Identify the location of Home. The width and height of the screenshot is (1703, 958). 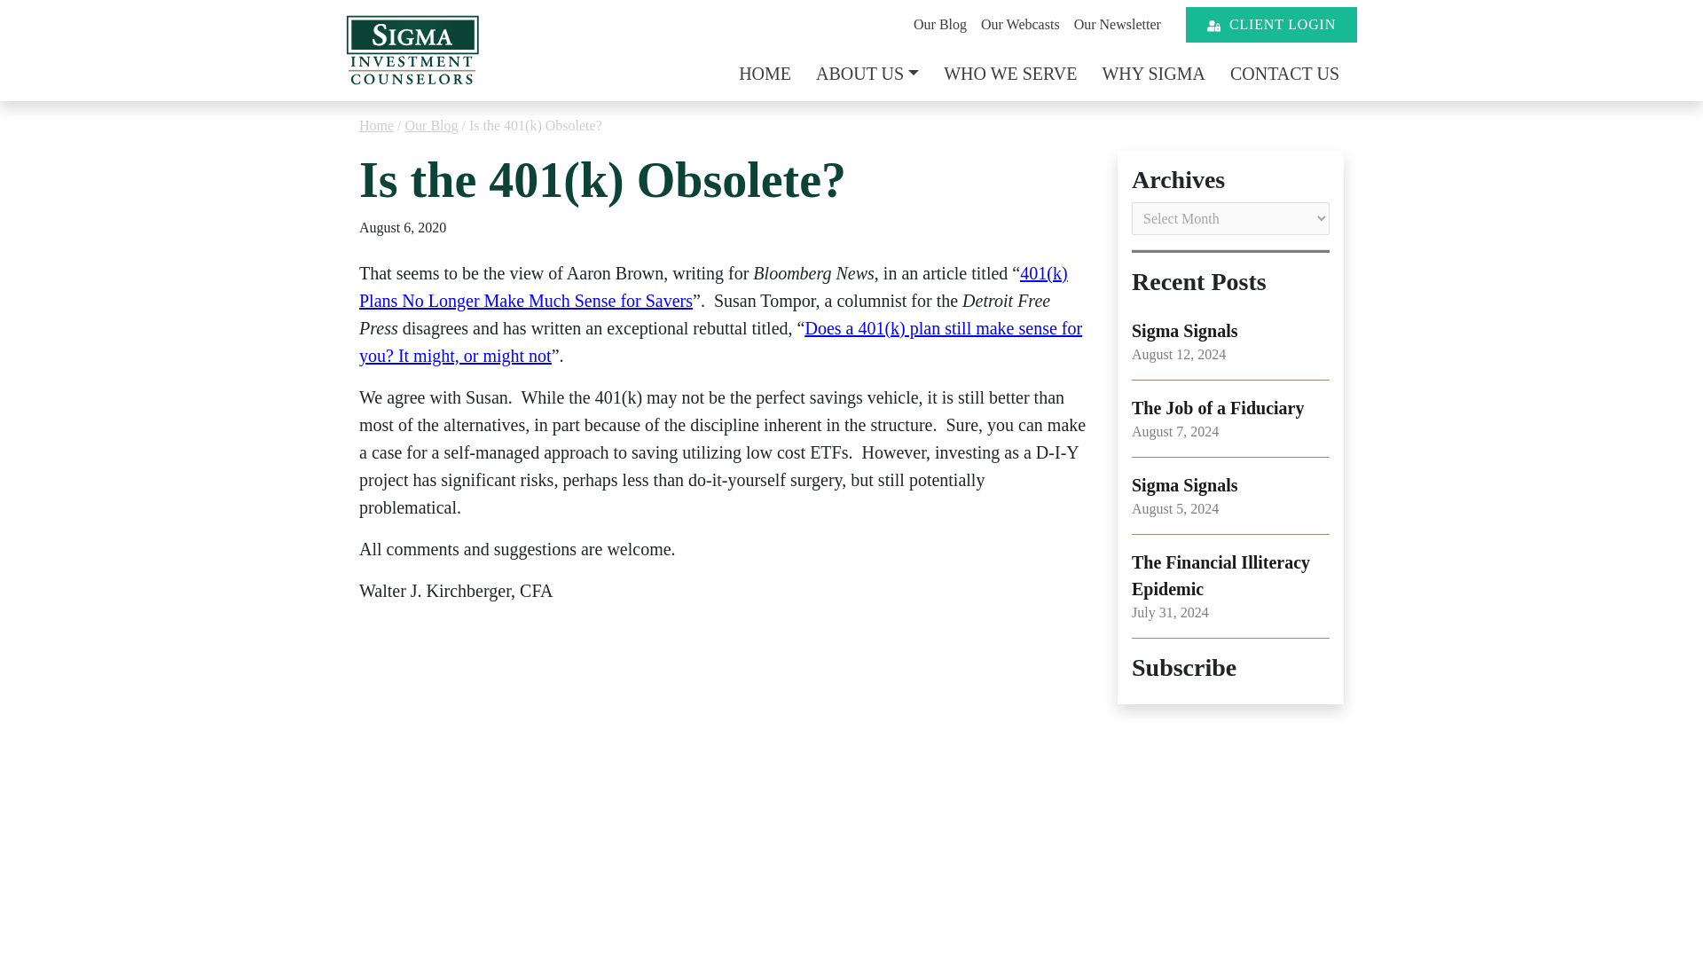
(1118, 24).